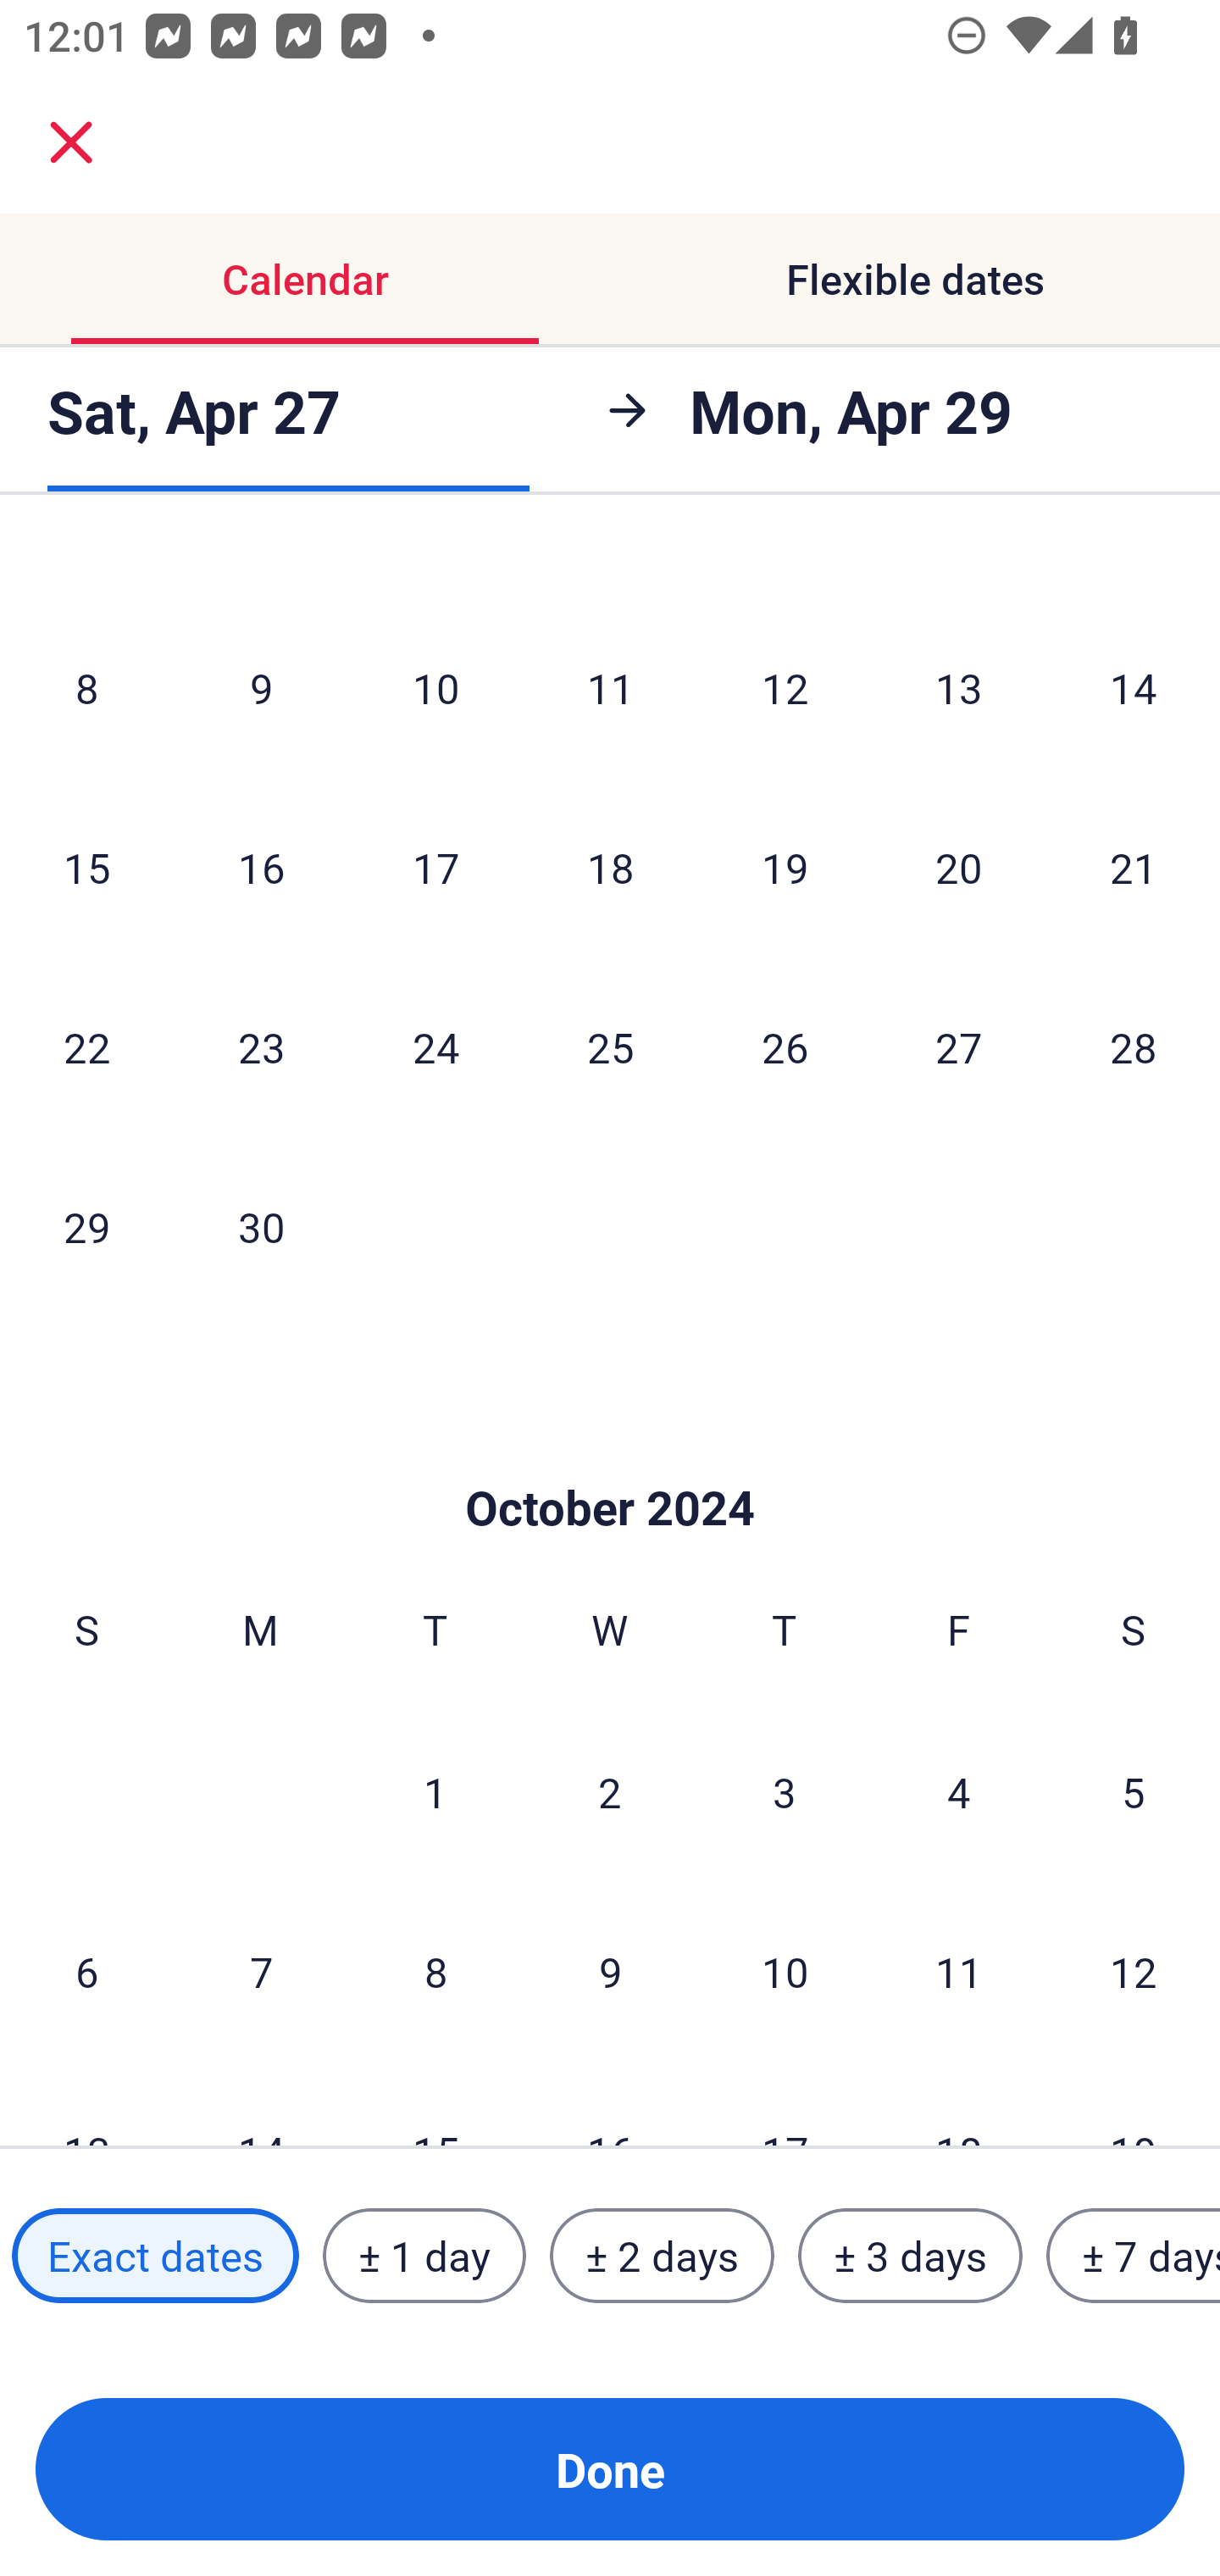 The height and width of the screenshot is (2576, 1220). I want to click on 26 Thursday, September 26, 2024, so click(785, 1046).